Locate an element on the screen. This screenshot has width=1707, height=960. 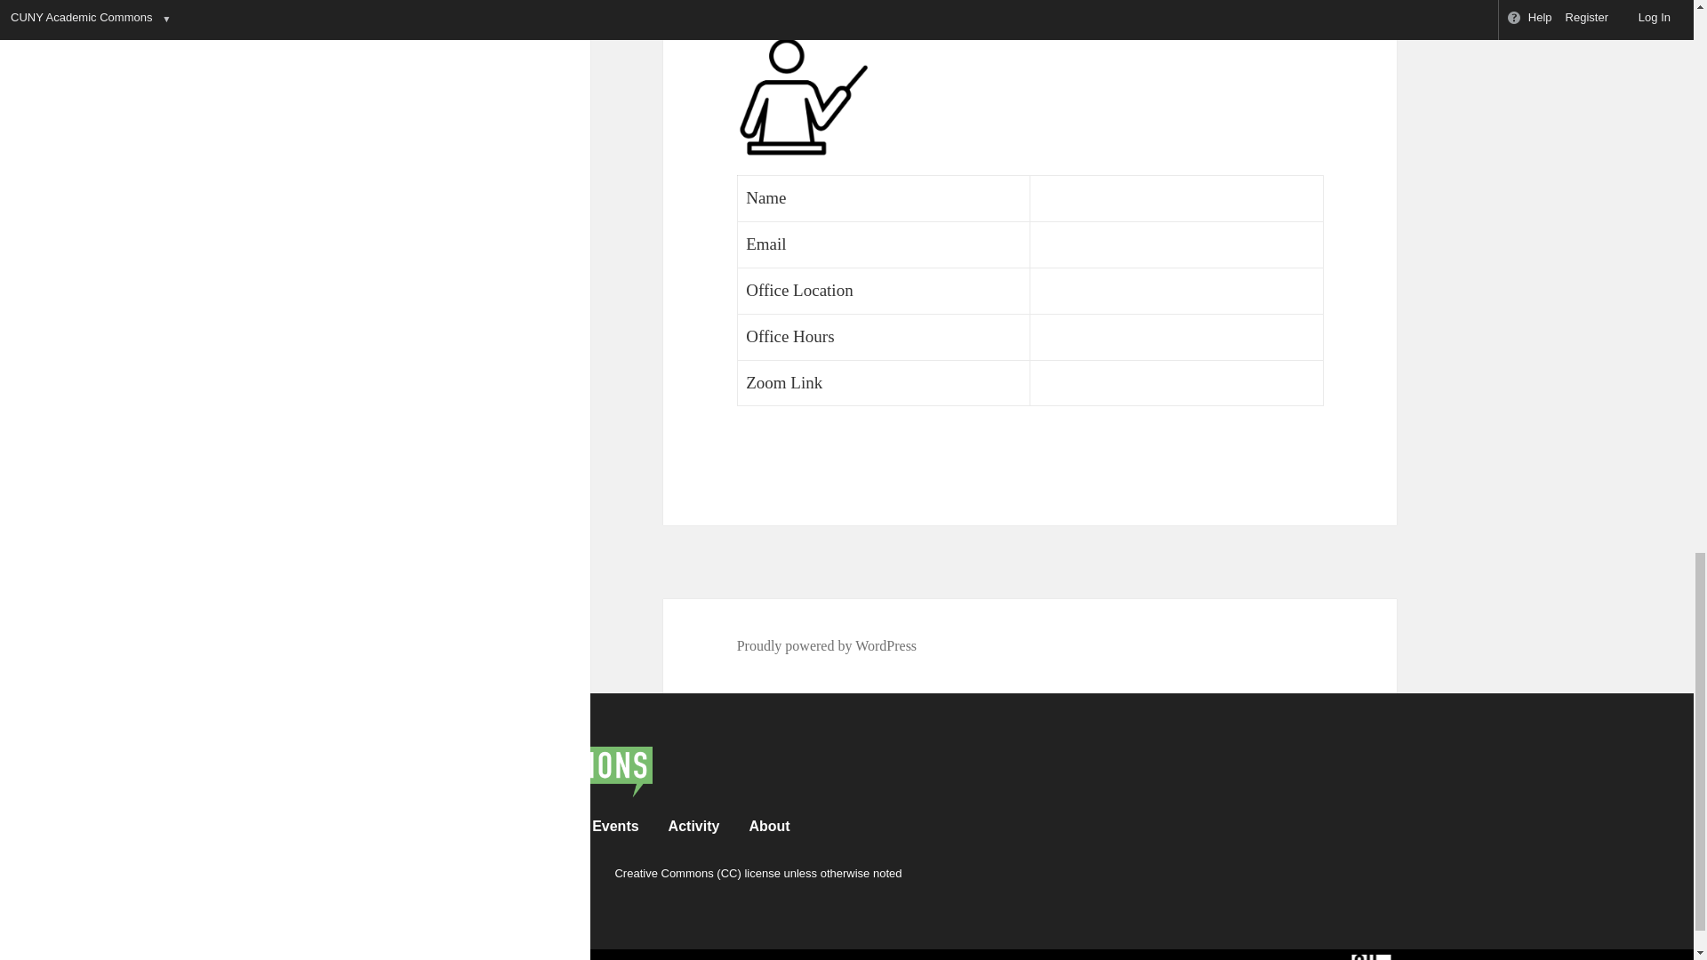
Sites is located at coordinates (459, 827).